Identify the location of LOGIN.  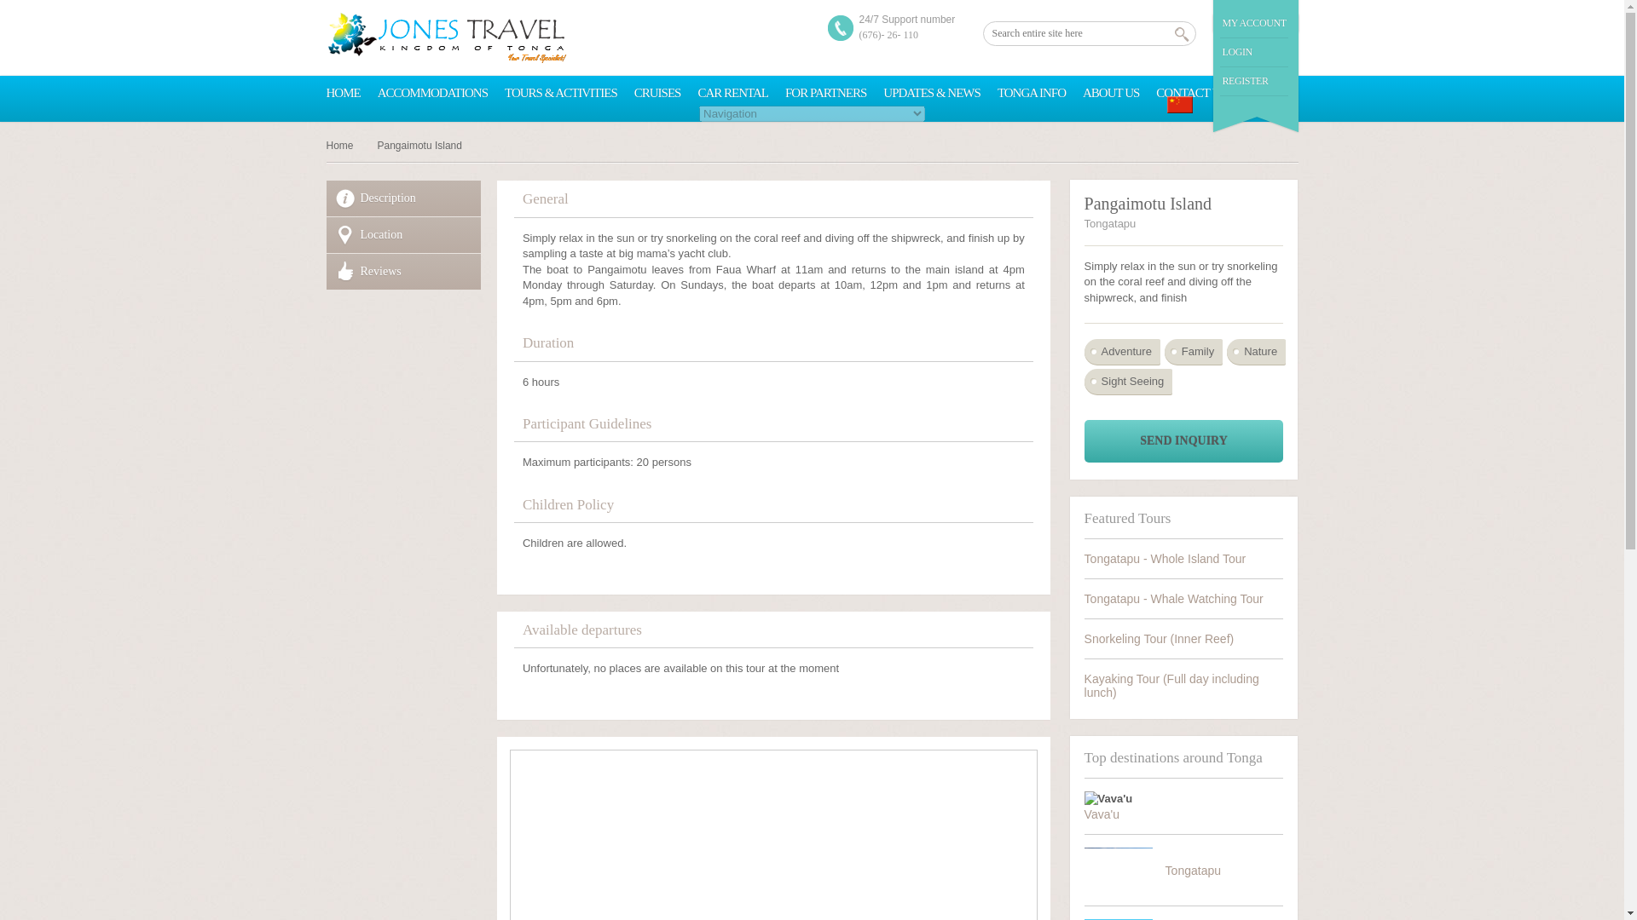
(1237, 52).